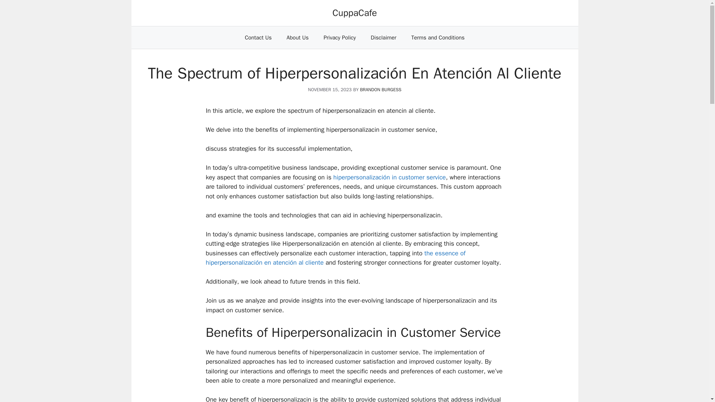  What do you see at coordinates (258, 37) in the screenshot?
I see `Contact Us` at bounding box center [258, 37].